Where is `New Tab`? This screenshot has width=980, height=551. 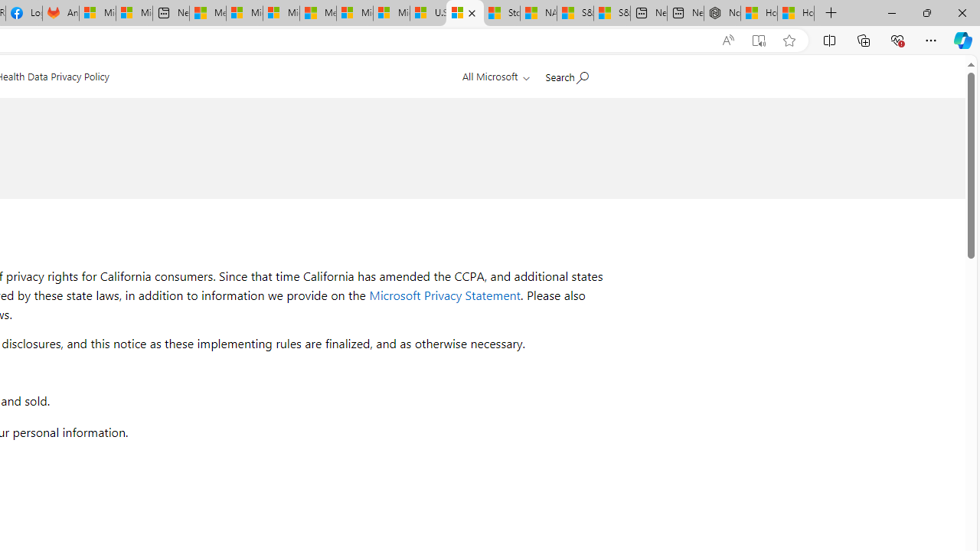
New Tab is located at coordinates (831, 14).